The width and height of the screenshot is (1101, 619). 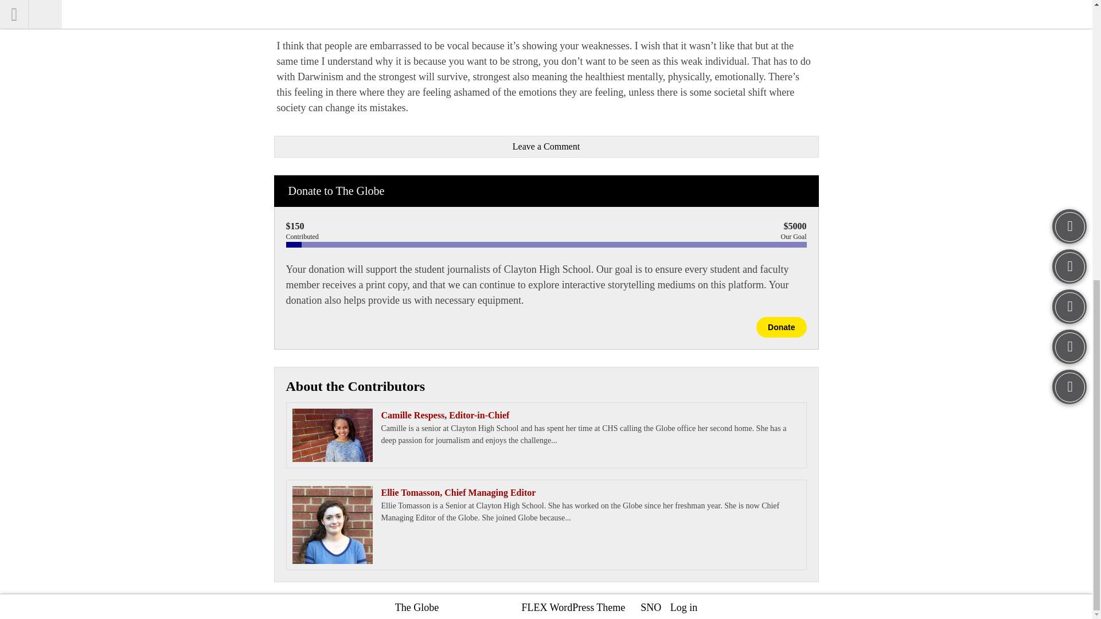 I want to click on The Globe, so click(x=416, y=608).